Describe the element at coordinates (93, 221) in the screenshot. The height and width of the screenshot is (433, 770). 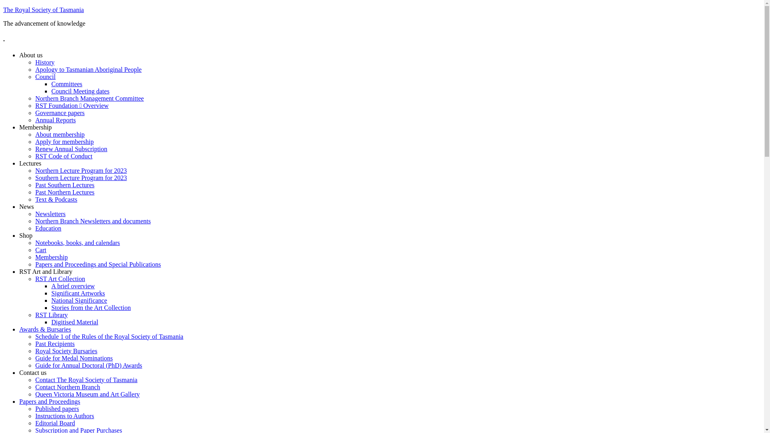
I see `Northern Branch Newsletters and documents` at that location.